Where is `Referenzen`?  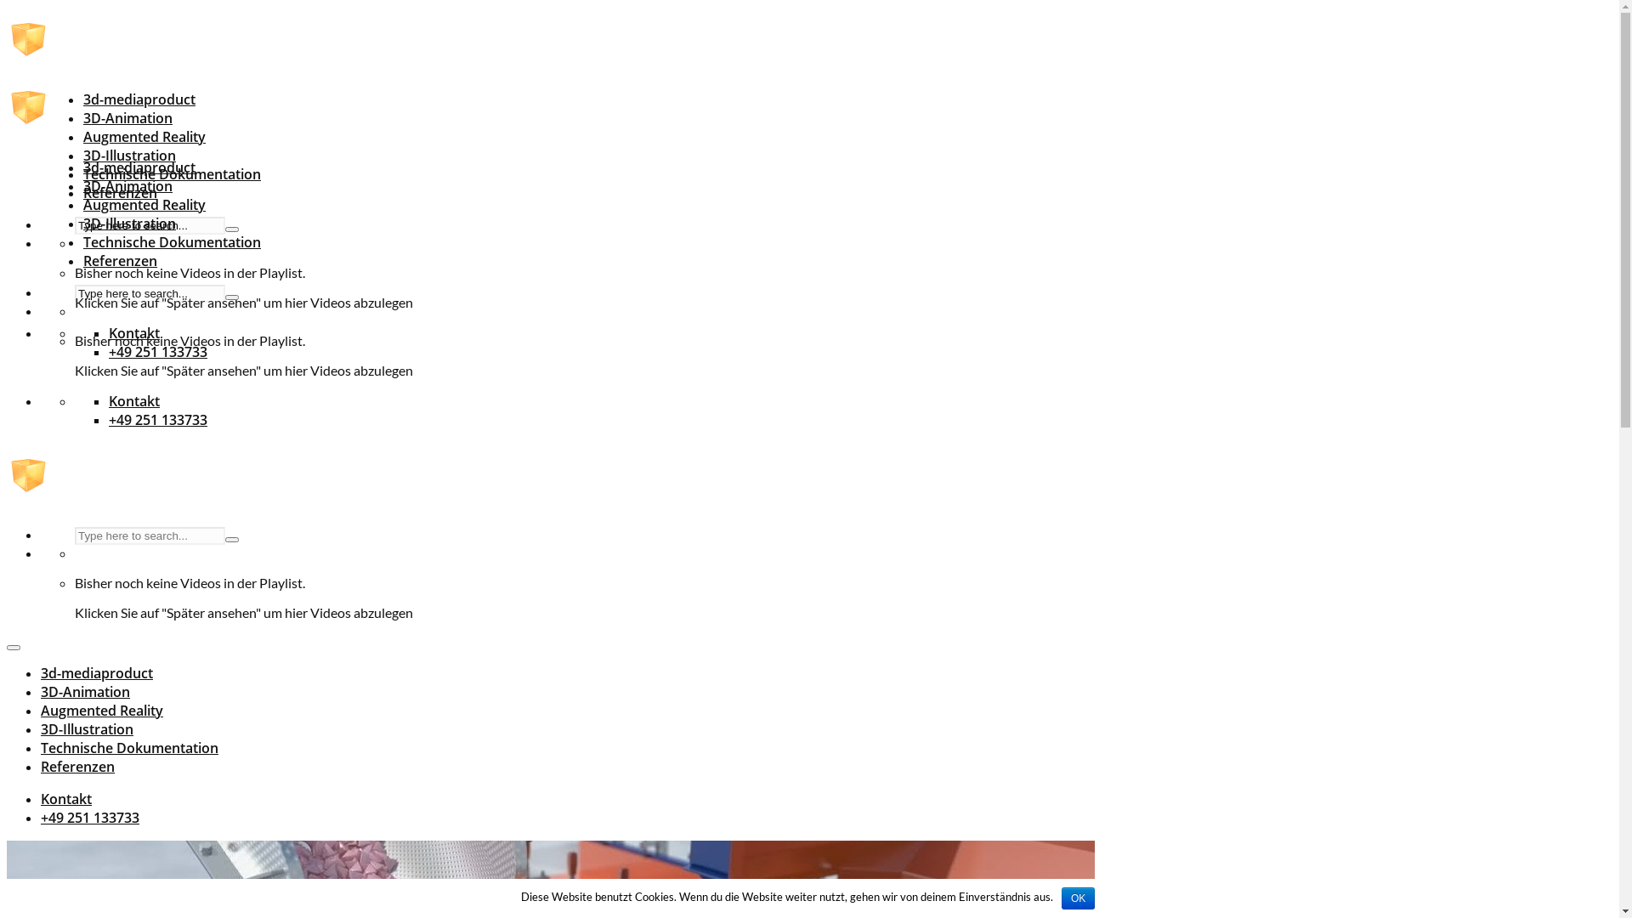
Referenzen is located at coordinates (78, 767).